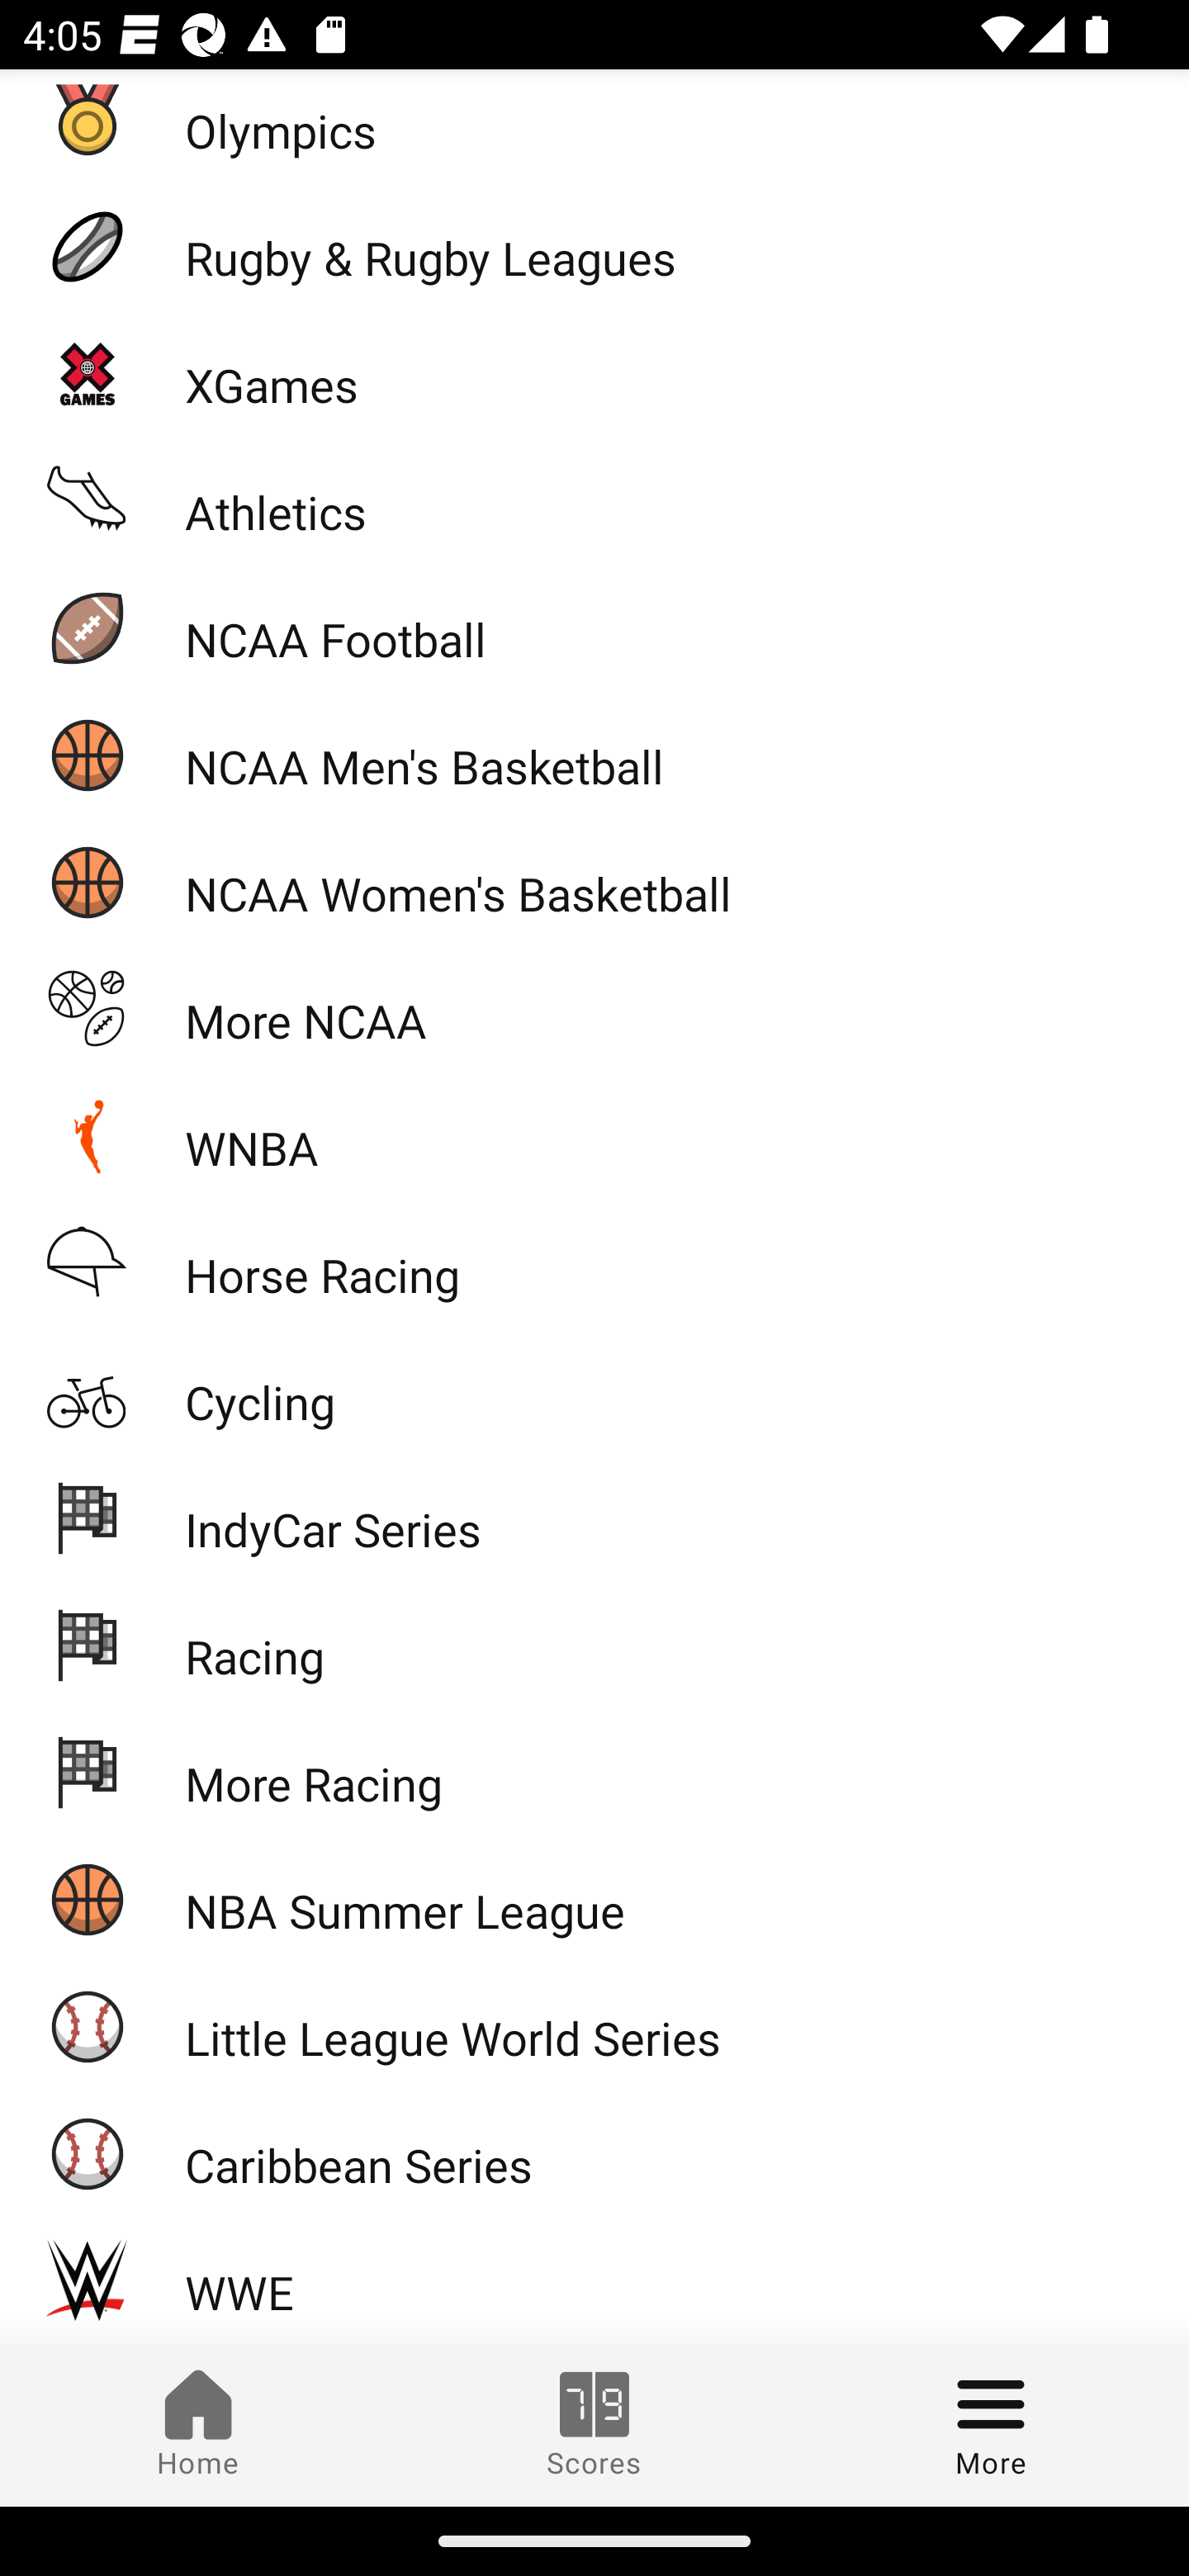  I want to click on WWE, so click(594, 2280).